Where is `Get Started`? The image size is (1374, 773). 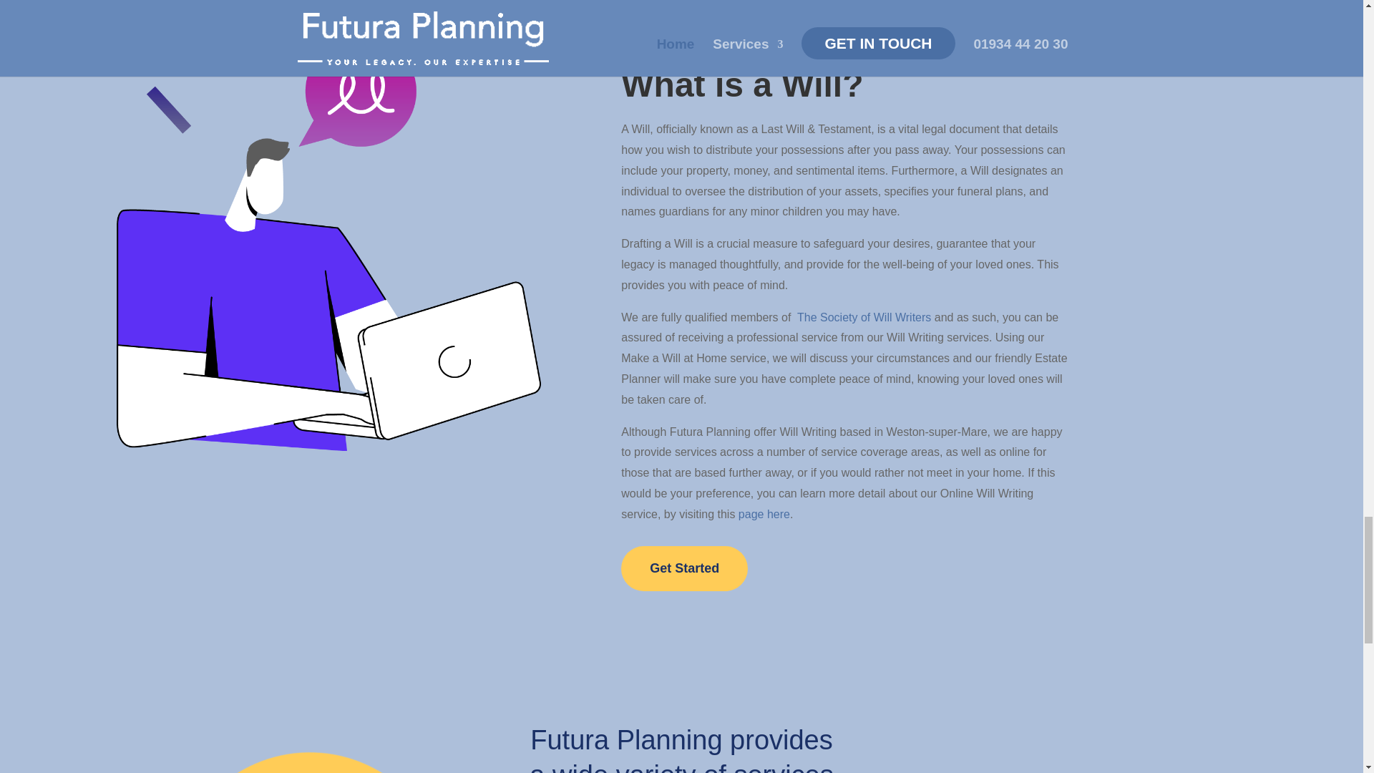
Get Started is located at coordinates (684, 568).